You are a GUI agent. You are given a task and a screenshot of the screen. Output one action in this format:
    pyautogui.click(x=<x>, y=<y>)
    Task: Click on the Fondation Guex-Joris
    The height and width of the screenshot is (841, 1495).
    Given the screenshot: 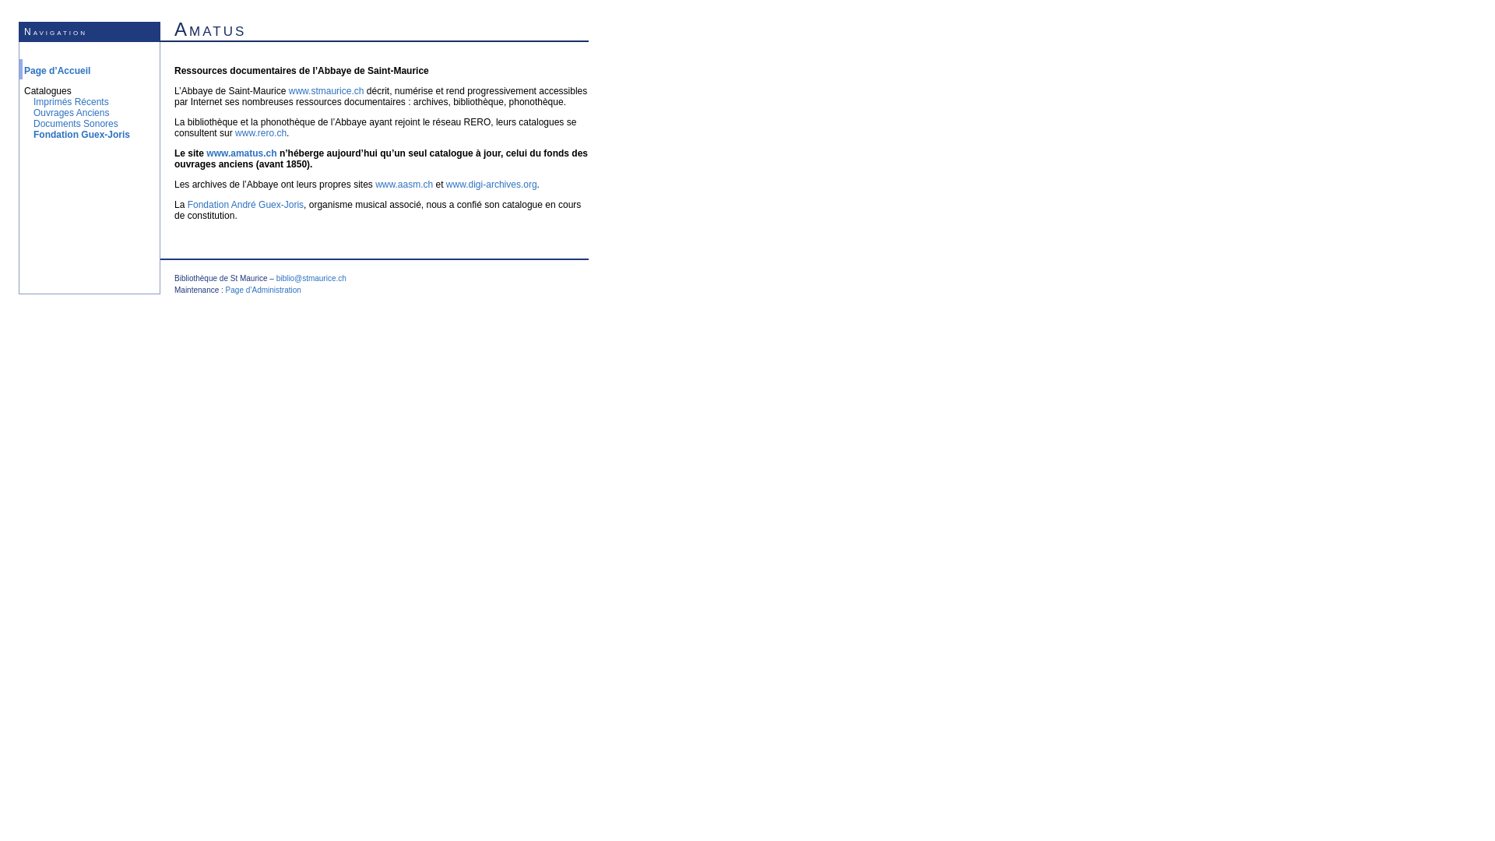 What is the action you would take?
    pyautogui.click(x=82, y=135)
    